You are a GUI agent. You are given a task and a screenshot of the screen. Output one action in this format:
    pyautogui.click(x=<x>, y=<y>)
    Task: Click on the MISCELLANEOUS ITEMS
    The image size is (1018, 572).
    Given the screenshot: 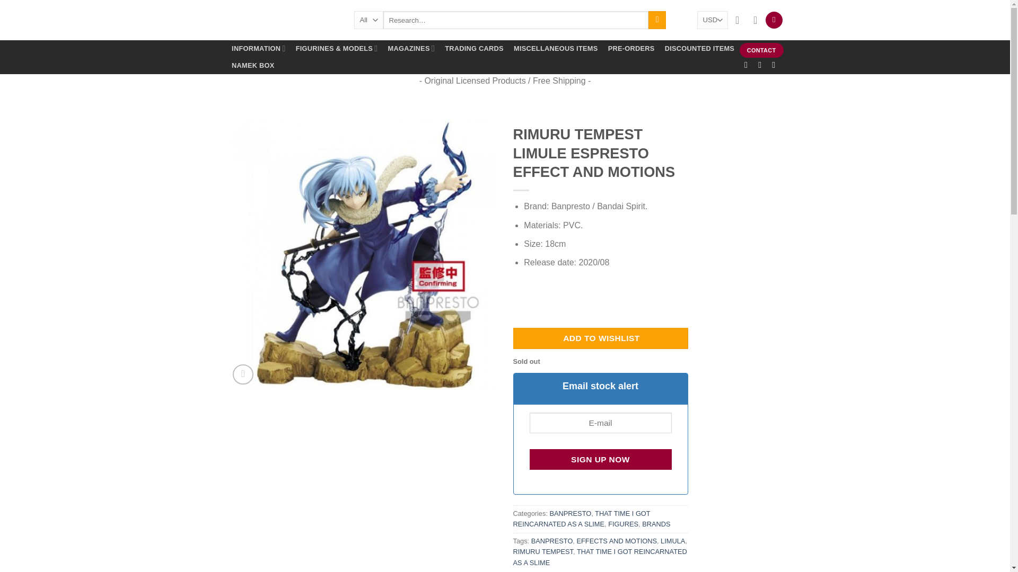 What is the action you would take?
    pyautogui.click(x=555, y=49)
    